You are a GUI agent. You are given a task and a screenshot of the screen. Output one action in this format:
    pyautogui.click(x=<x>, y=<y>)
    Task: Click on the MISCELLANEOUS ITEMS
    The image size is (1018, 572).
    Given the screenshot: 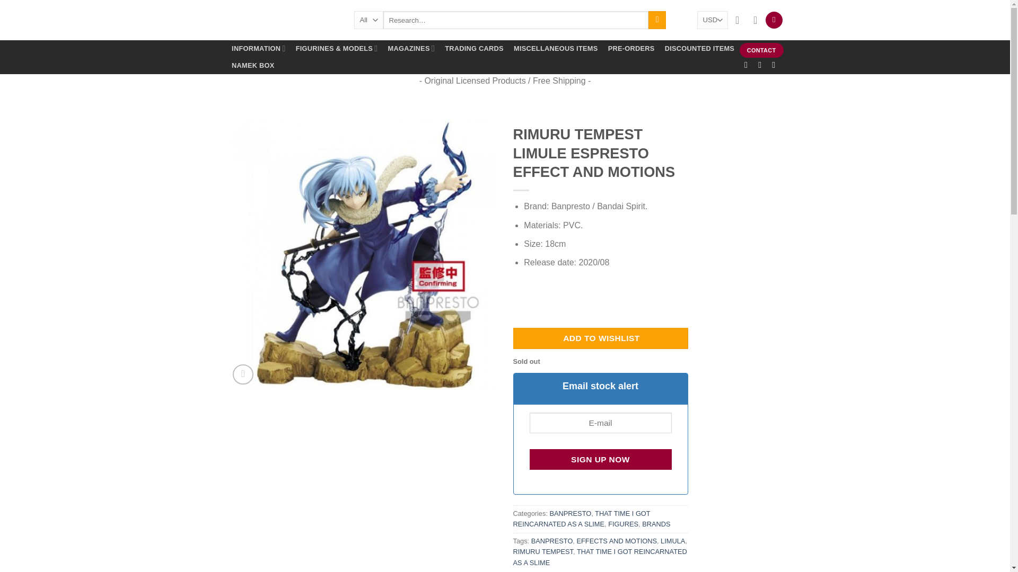 What is the action you would take?
    pyautogui.click(x=555, y=49)
    